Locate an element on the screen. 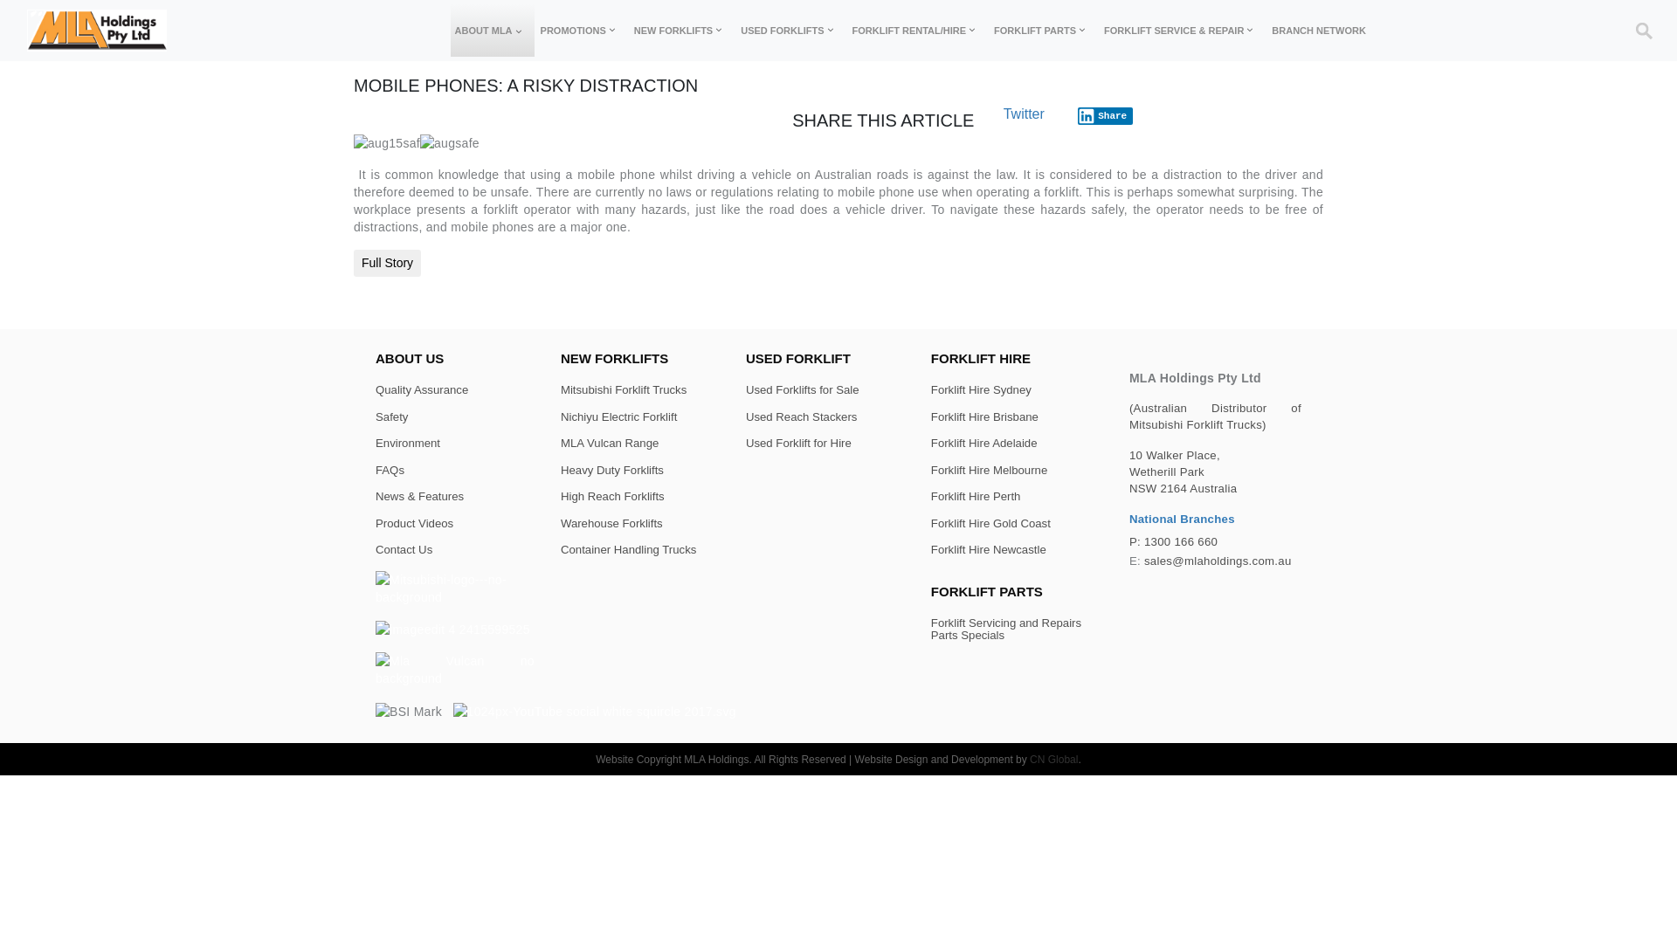 The height and width of the screenshot is (943, 1677). MLA Vulcan Range is located at coordinates (610, 444).